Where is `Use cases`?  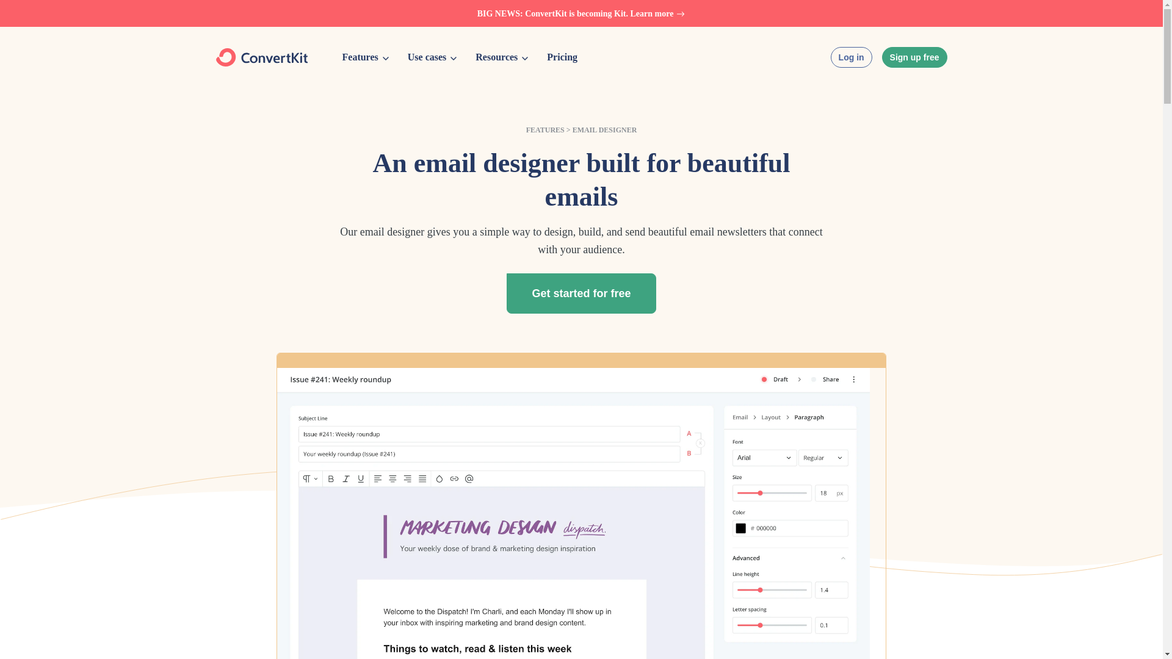 Use cases is located at coordinates (435, 57).